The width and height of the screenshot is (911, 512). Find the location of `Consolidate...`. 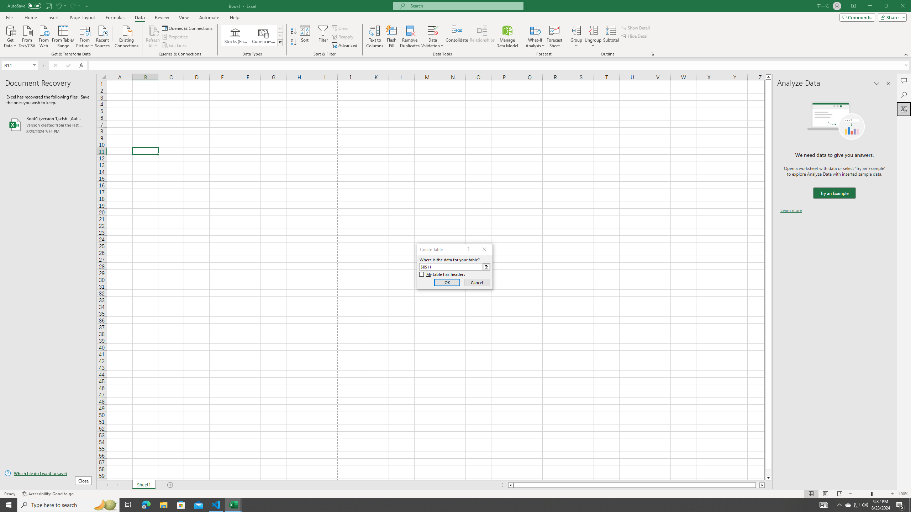

Consolidate... is located at coordinates (457, 37).